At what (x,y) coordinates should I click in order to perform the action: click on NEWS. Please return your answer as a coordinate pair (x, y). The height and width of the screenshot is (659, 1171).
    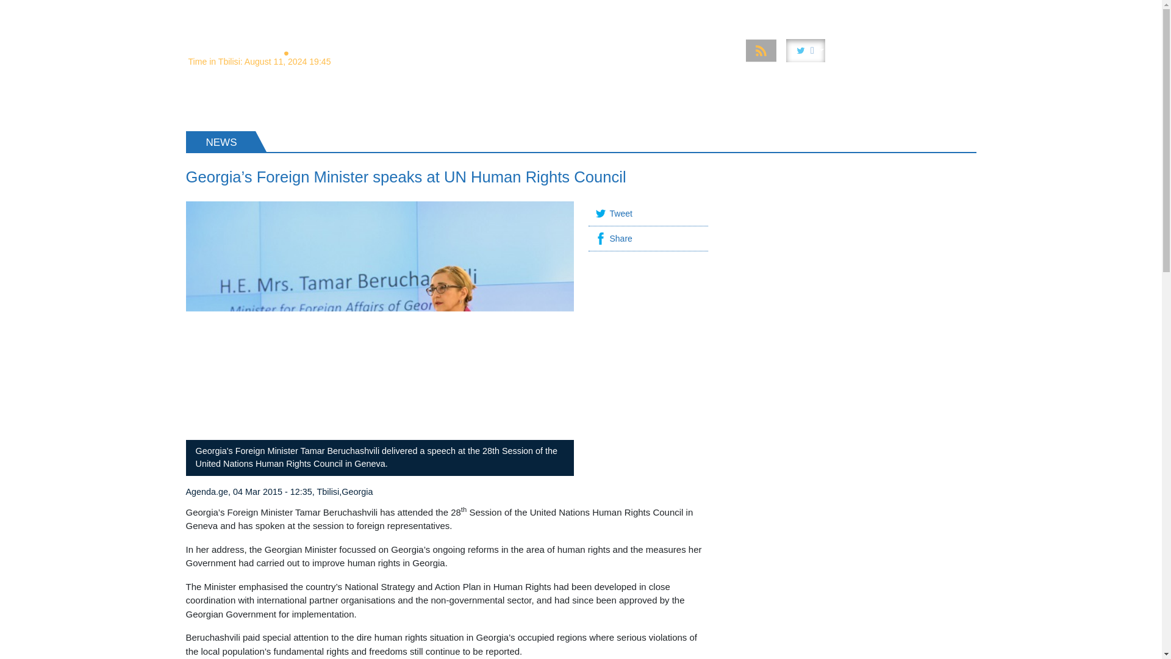
    Looking at the image, I should click on (211, 102).